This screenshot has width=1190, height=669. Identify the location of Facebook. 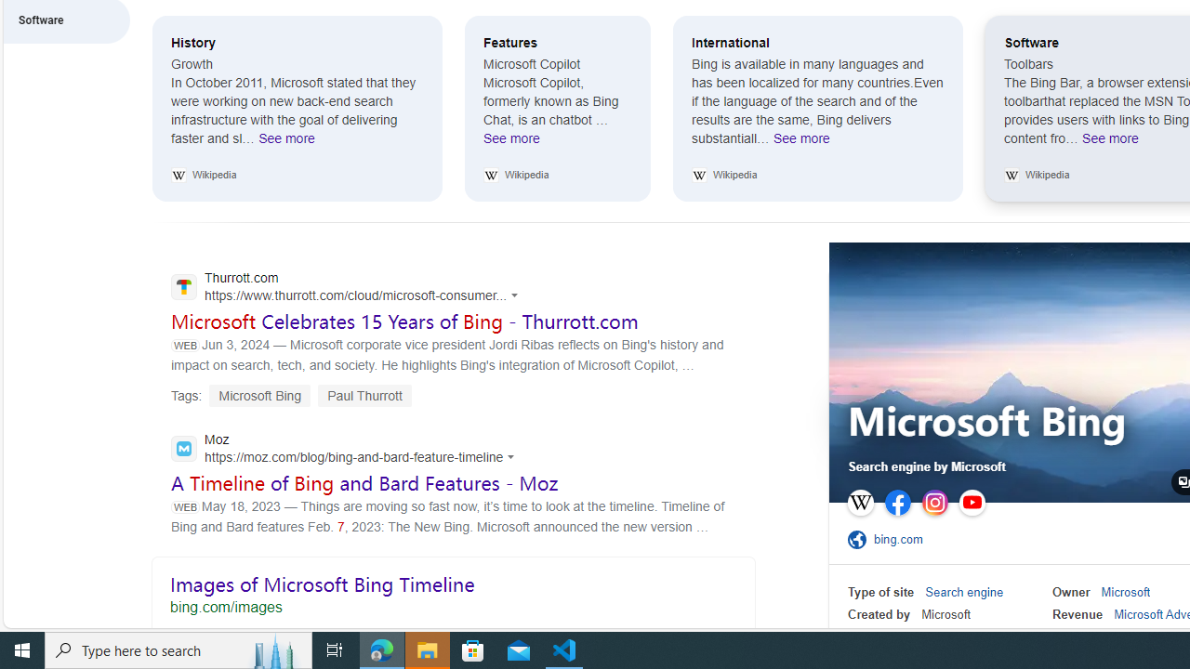
(898, 503).